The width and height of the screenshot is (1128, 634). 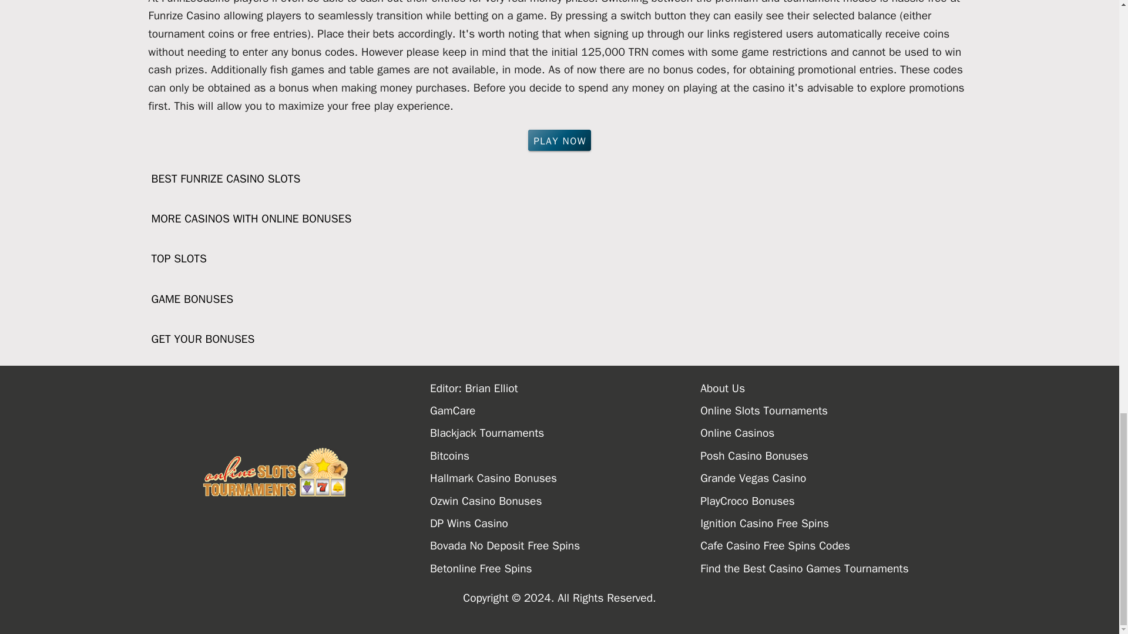 What do you see at coordinates (835, 478) in the screenshot?
I see `Grande Vegas Casino` at bounding box center [835, 478].